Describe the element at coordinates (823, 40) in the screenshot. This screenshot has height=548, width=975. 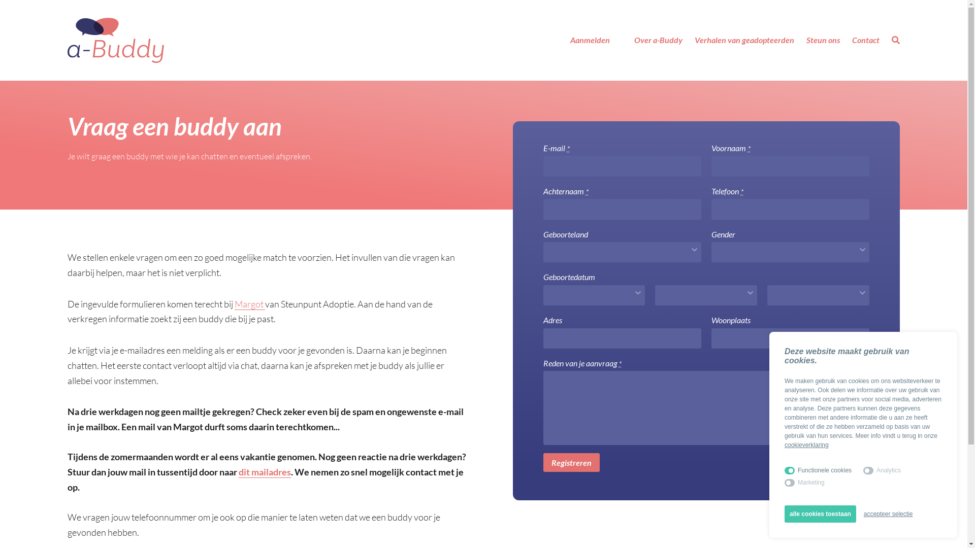
I see `Steun ons` at that location.